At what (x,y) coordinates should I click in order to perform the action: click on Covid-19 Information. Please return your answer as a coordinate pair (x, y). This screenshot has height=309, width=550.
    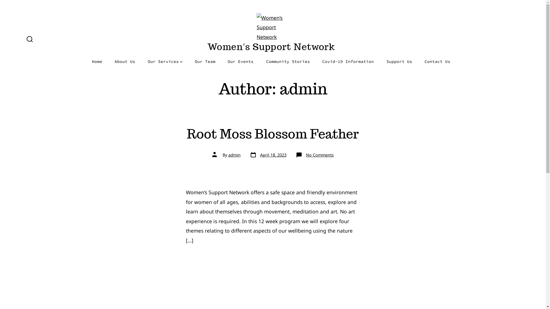
    Looking at the image, I should click on (348, 62).